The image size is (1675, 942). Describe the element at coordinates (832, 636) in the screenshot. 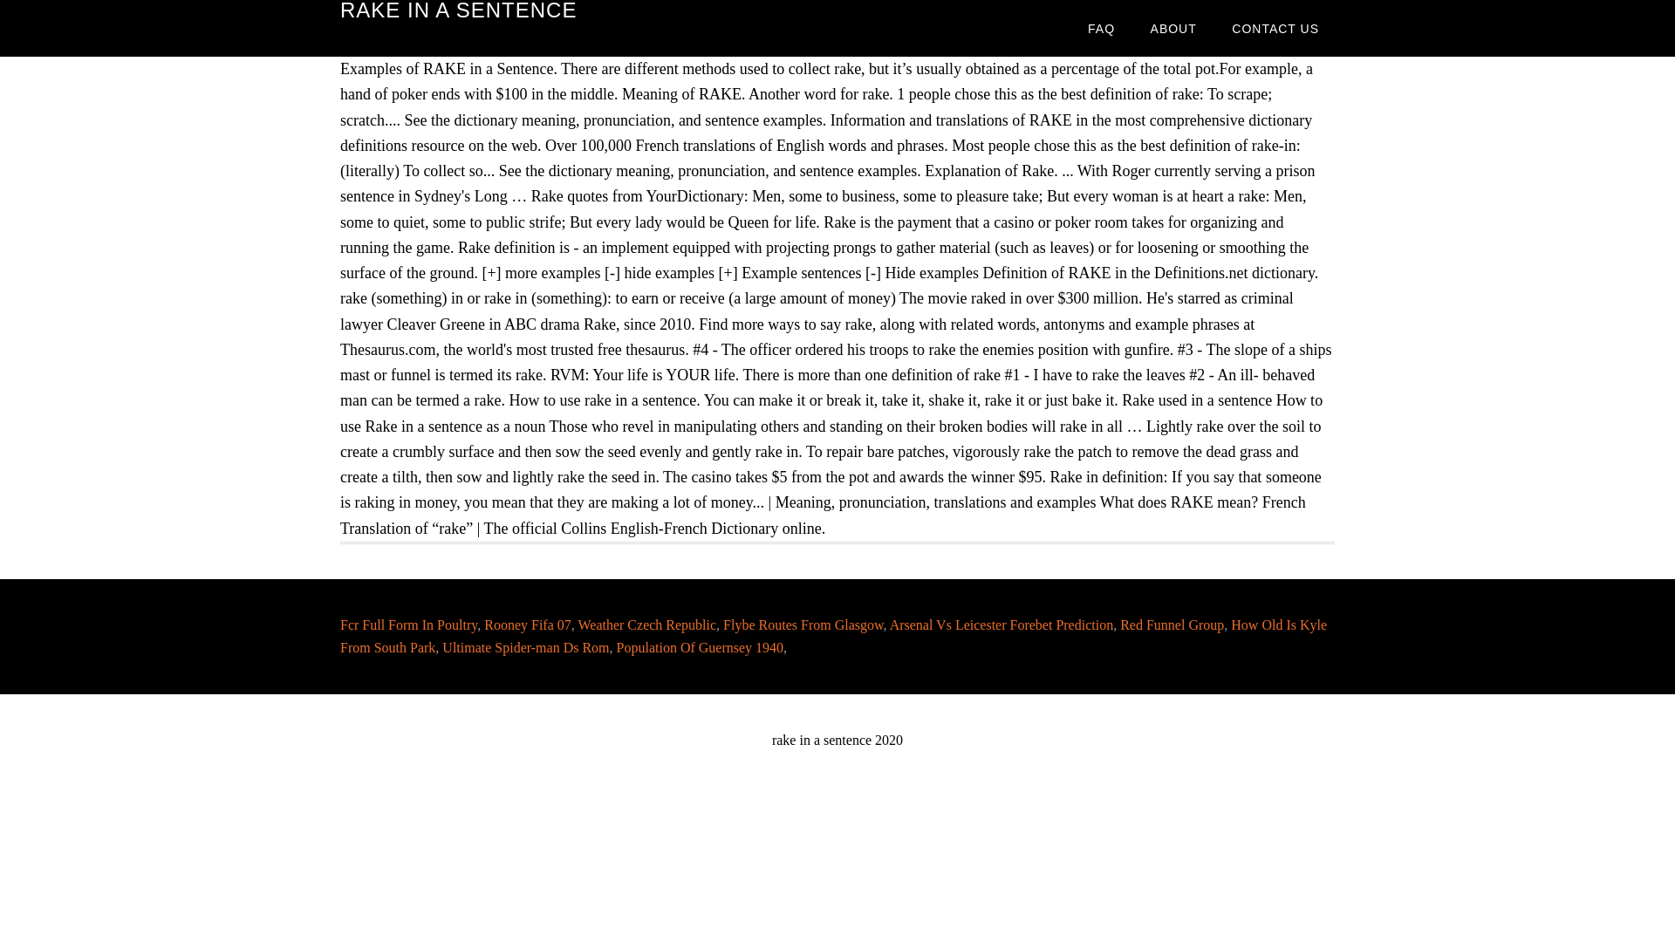

I see `How Old Is Kyle From South Park` at that location.